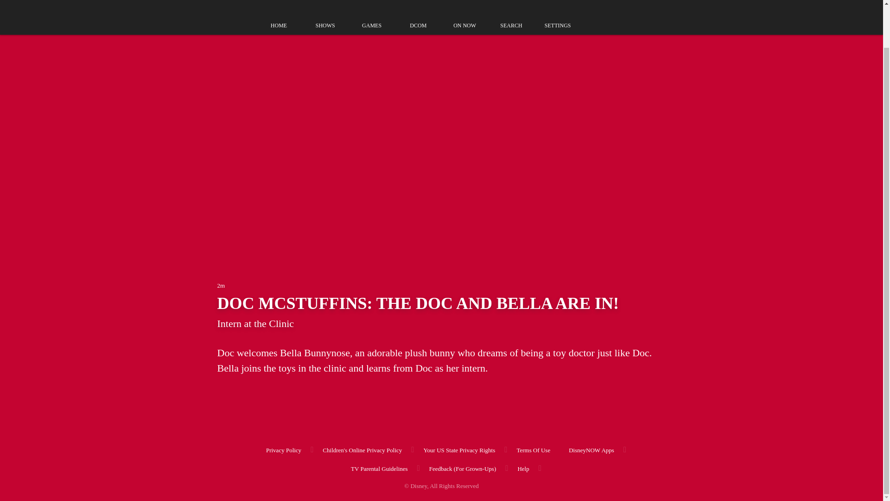 Image resolution: width=890 pixels, height=501 pixels. I want to click on TV Parental Guidelines, so click(379, 468).